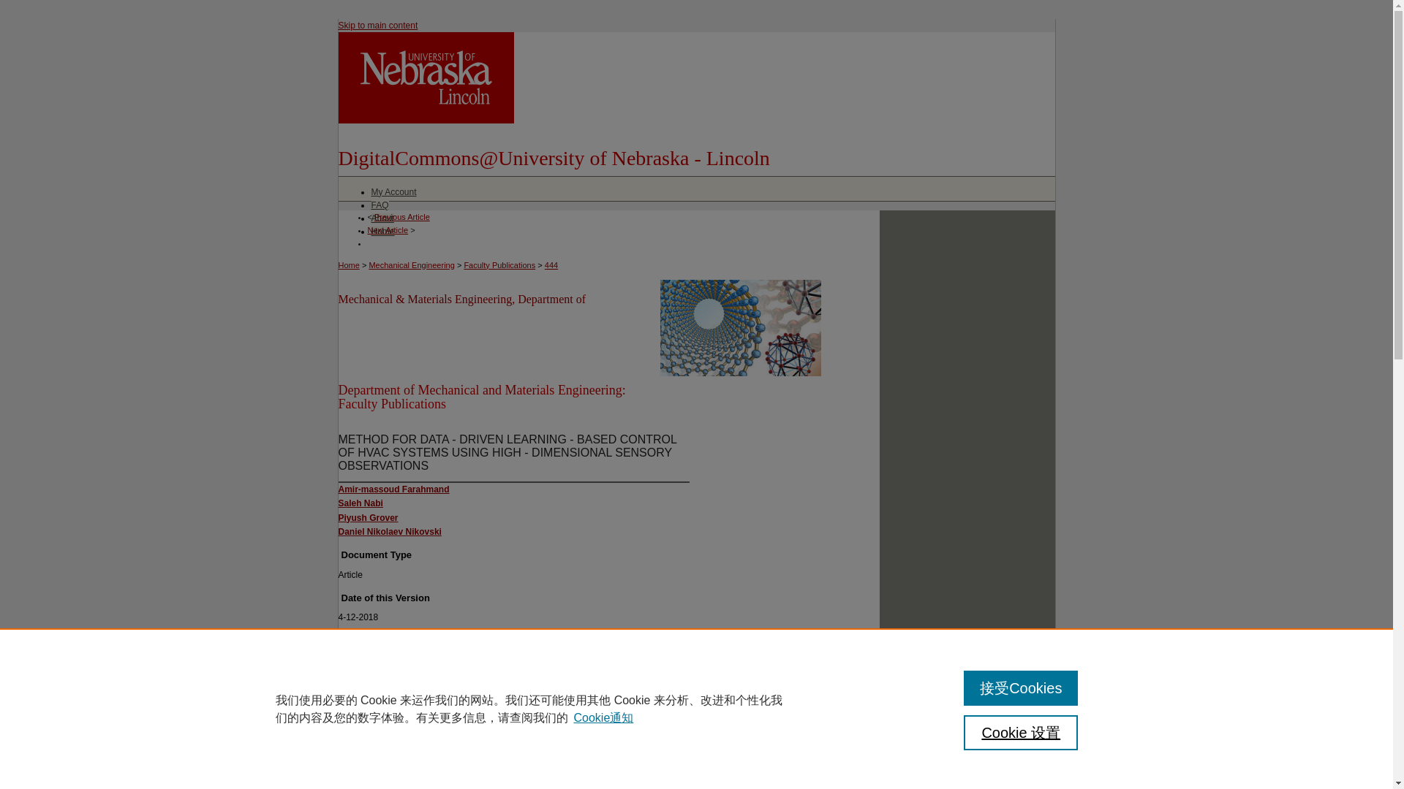 This screenshot has width=1404, height=789. What do you see at coordinates (402, 216) in the screenshot?
I see `Previous Article` at bounding box center [402, 216].